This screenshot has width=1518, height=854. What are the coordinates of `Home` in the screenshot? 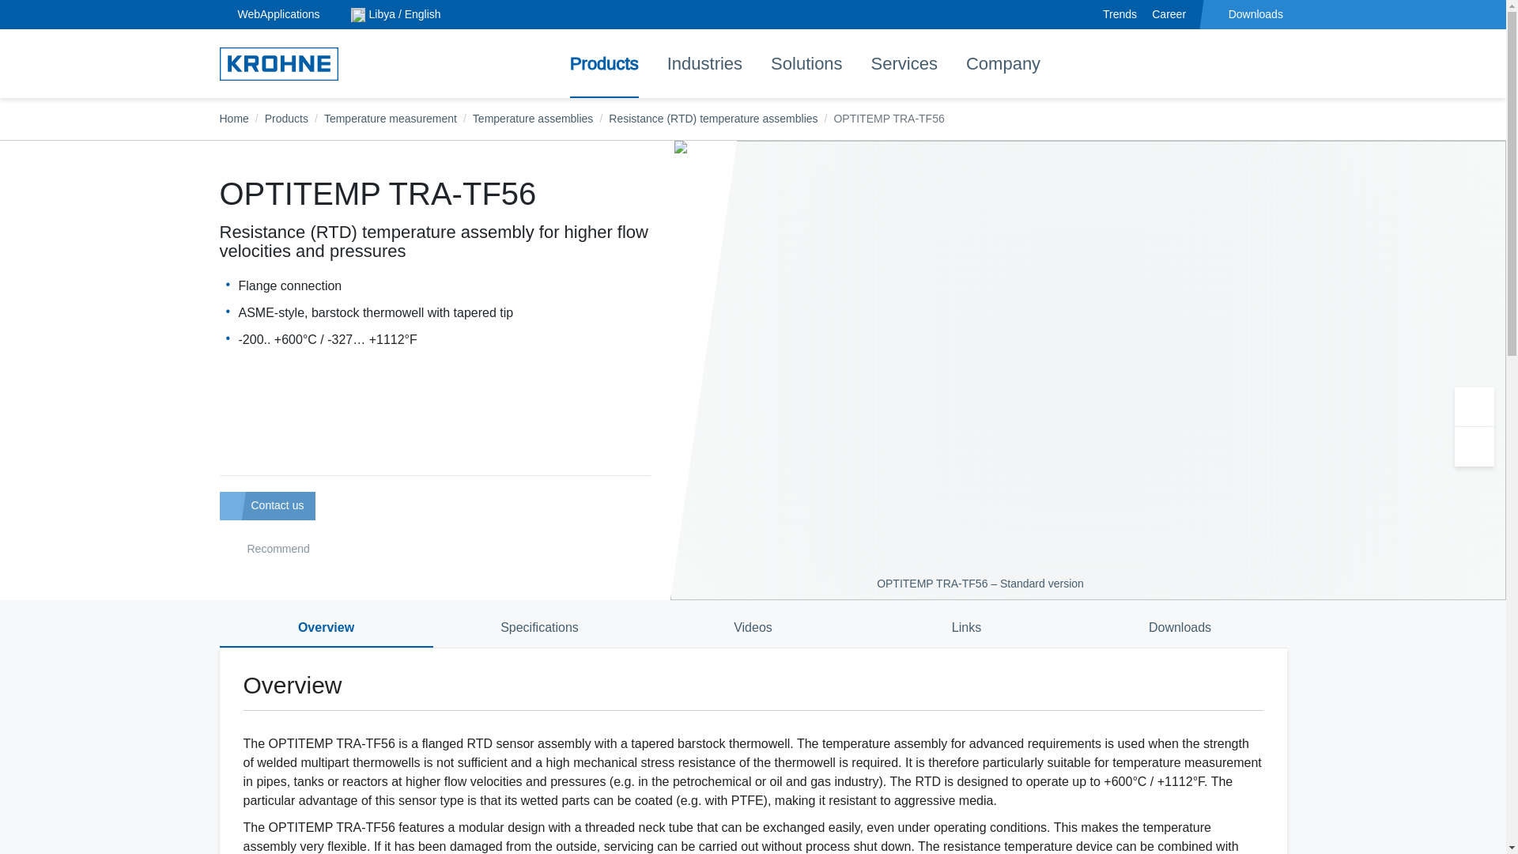 It's located at (234, 118).